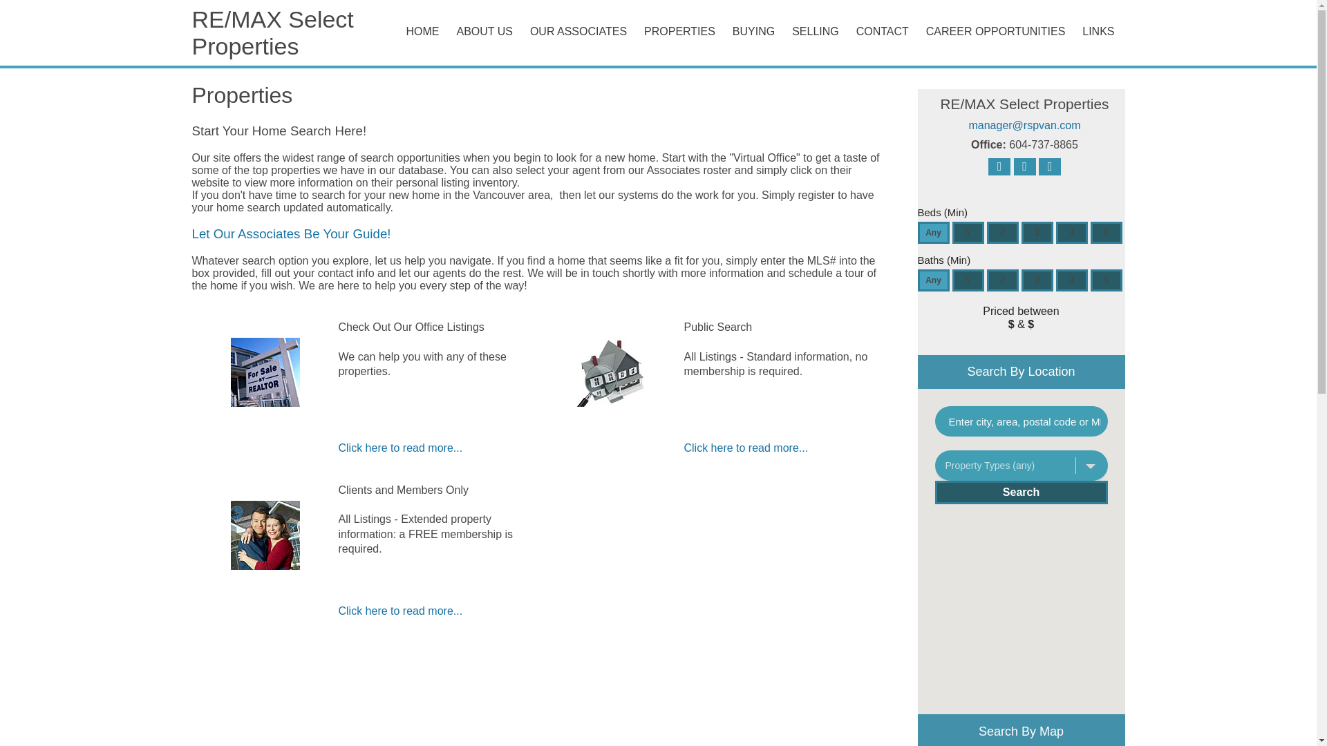 The image size is (1327, 746). Describe the element at coordinates (817, 32) in the screenshot. I see `SELLING` at that location.